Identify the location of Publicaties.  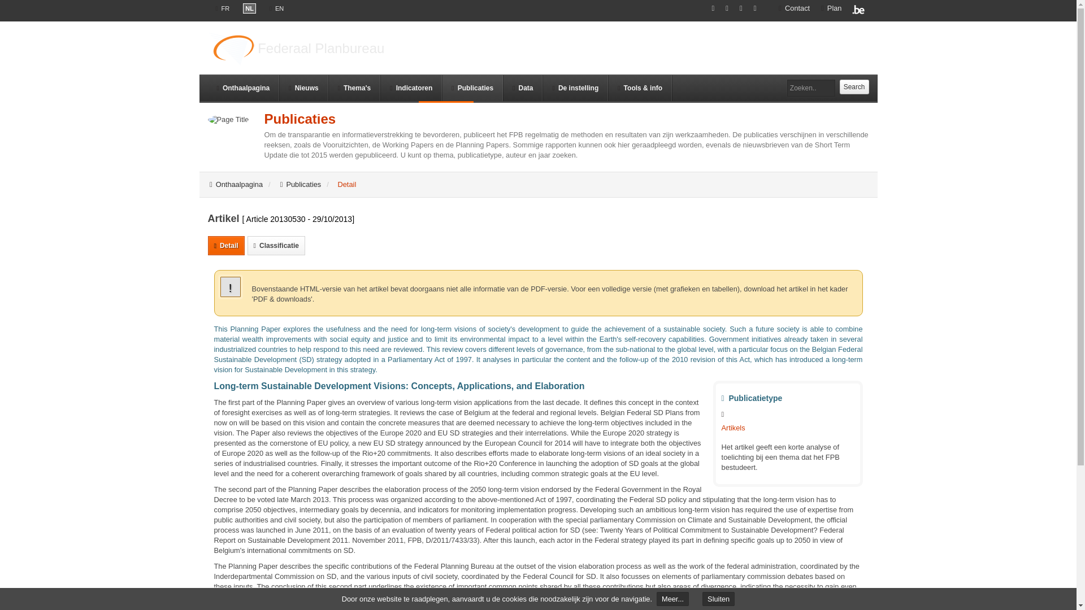
(472, 88).